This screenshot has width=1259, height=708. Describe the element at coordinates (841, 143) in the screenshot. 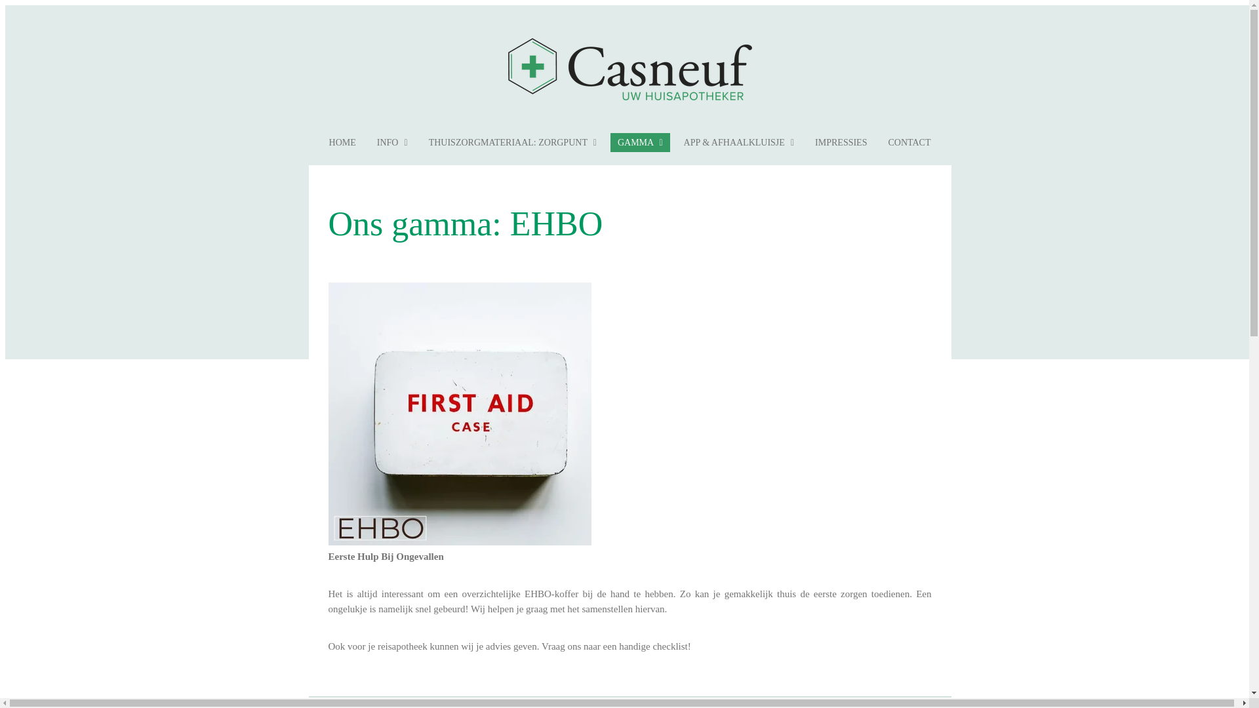

I see `IMPRESSIES` at that location.